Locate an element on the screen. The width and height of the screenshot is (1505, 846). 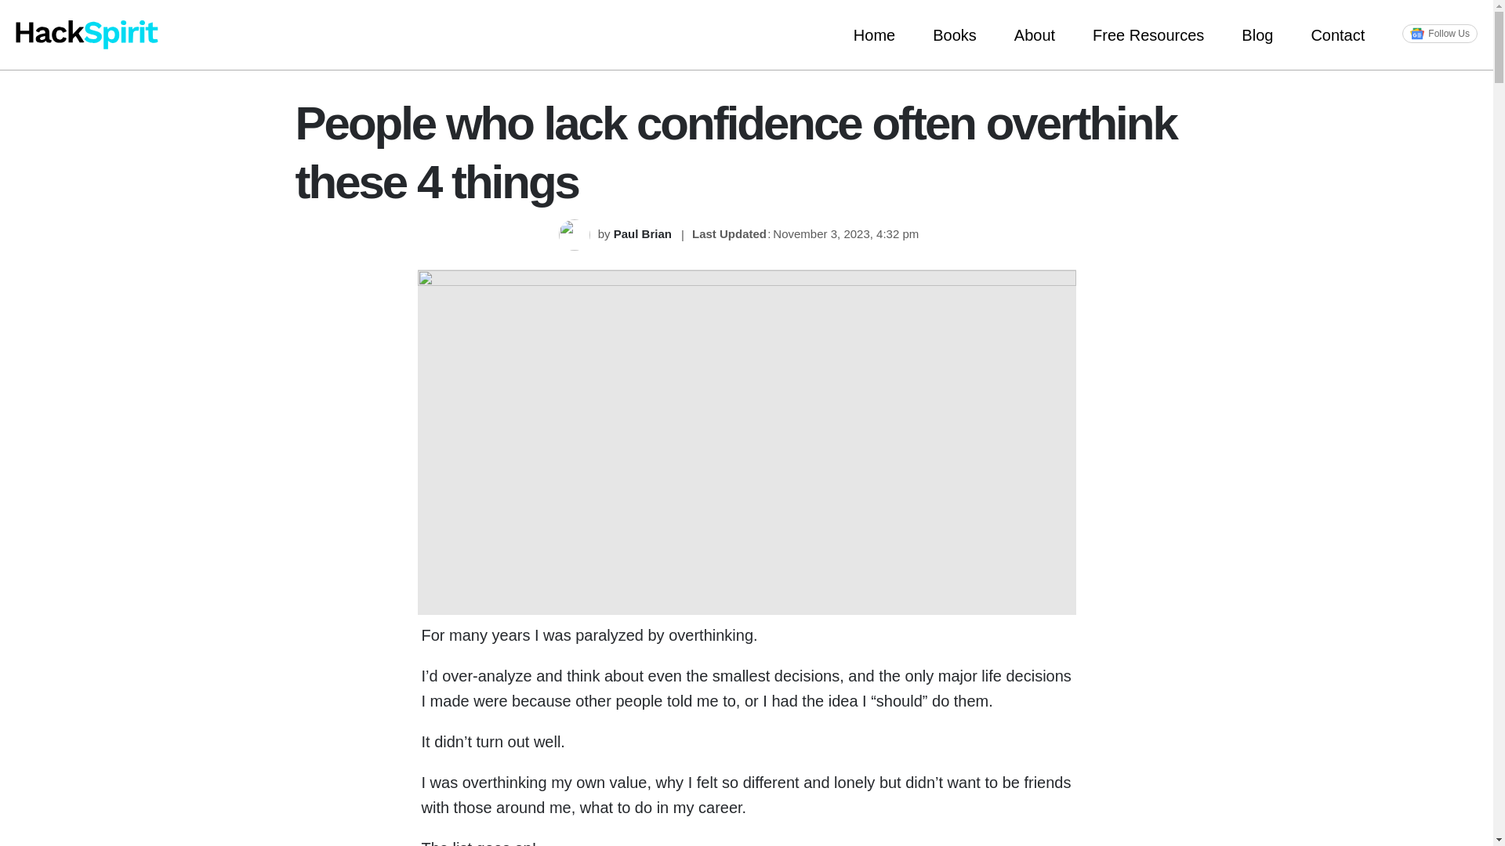
About is located at coordinates (1035, 34).